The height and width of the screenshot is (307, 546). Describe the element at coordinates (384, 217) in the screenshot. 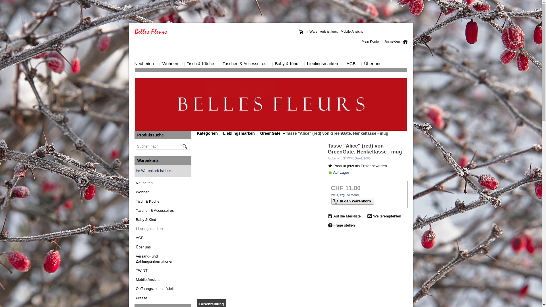

I see `Weiterempfehlen` at that location.